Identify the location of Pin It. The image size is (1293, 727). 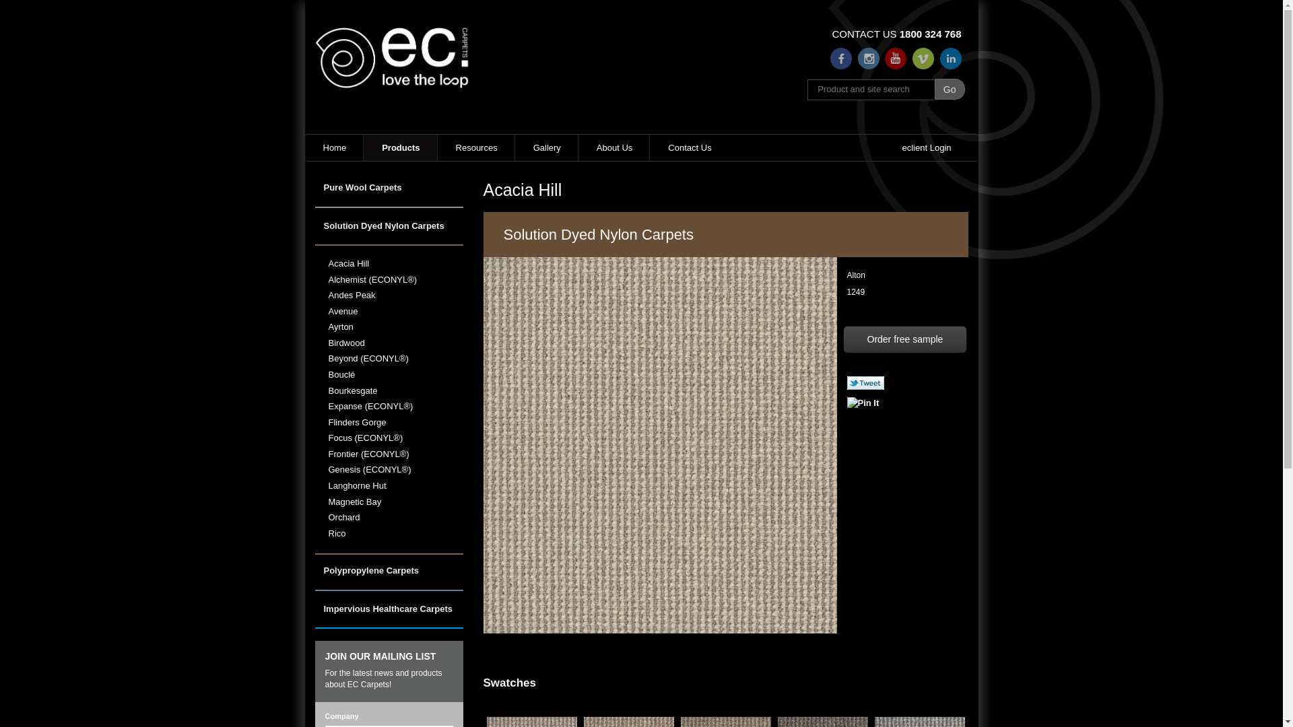
(863, 404).